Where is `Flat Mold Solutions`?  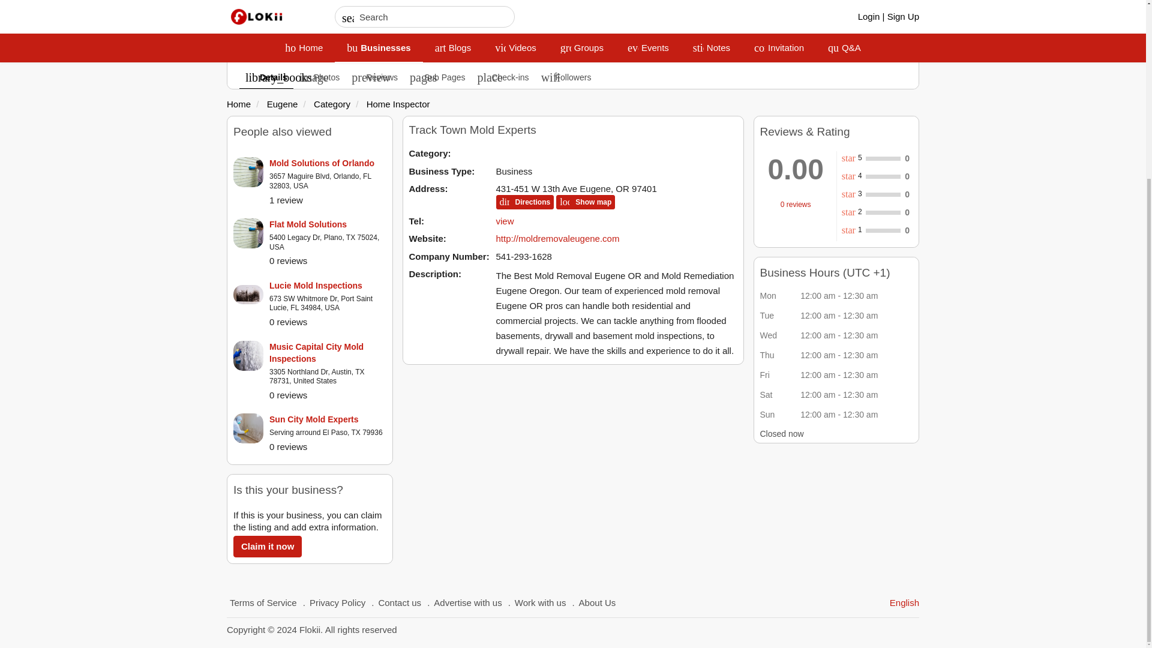 Flat Mold Solutions is located at coordinates (328, 224).